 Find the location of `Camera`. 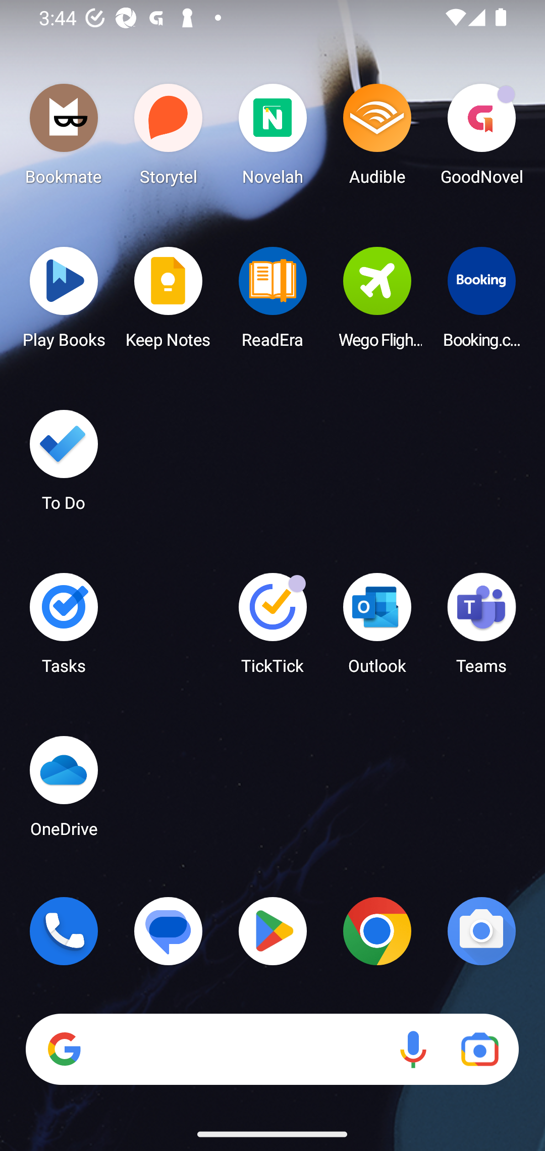

Camera is located at coordinates (481, 931).